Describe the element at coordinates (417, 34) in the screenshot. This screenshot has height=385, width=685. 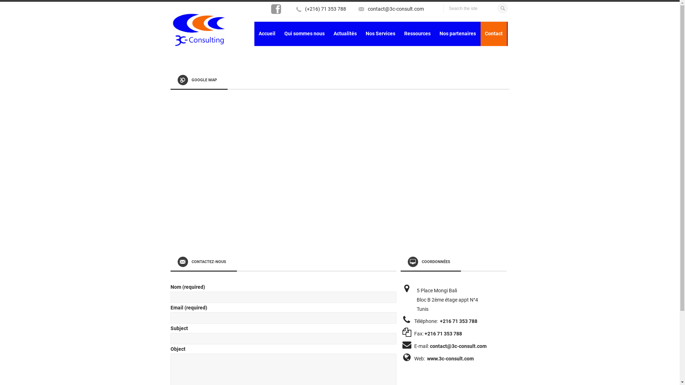
I see `Ressources` at that location.